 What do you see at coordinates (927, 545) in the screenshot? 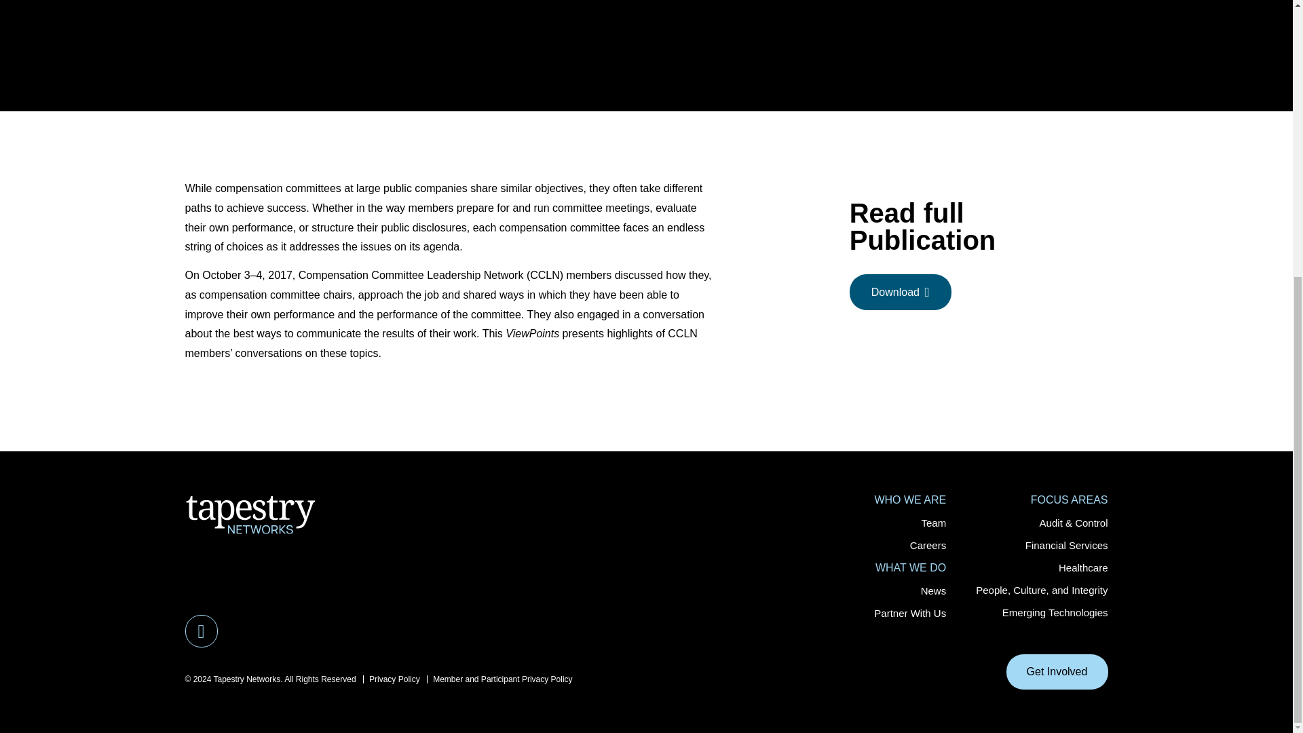
I see `Careers` at bounding box center [927, 545].